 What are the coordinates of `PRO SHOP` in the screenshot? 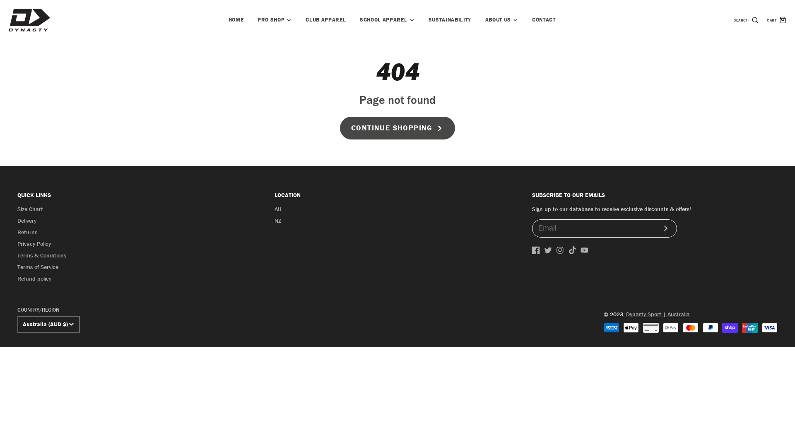 It's located at (275, 20).